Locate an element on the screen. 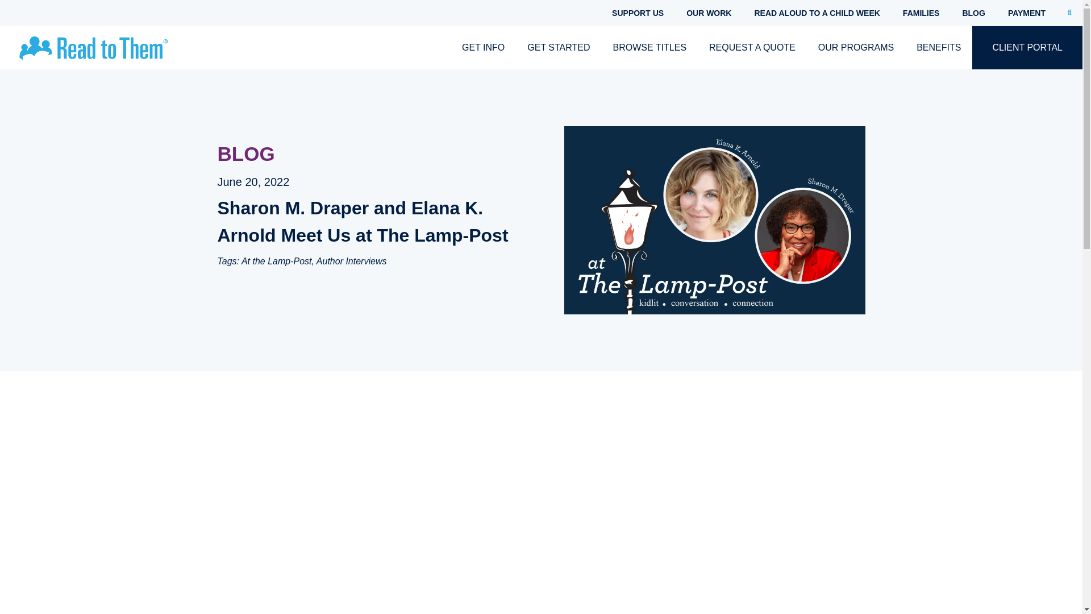  REQUEST A QUOTE is located at coordinates (752, 48).